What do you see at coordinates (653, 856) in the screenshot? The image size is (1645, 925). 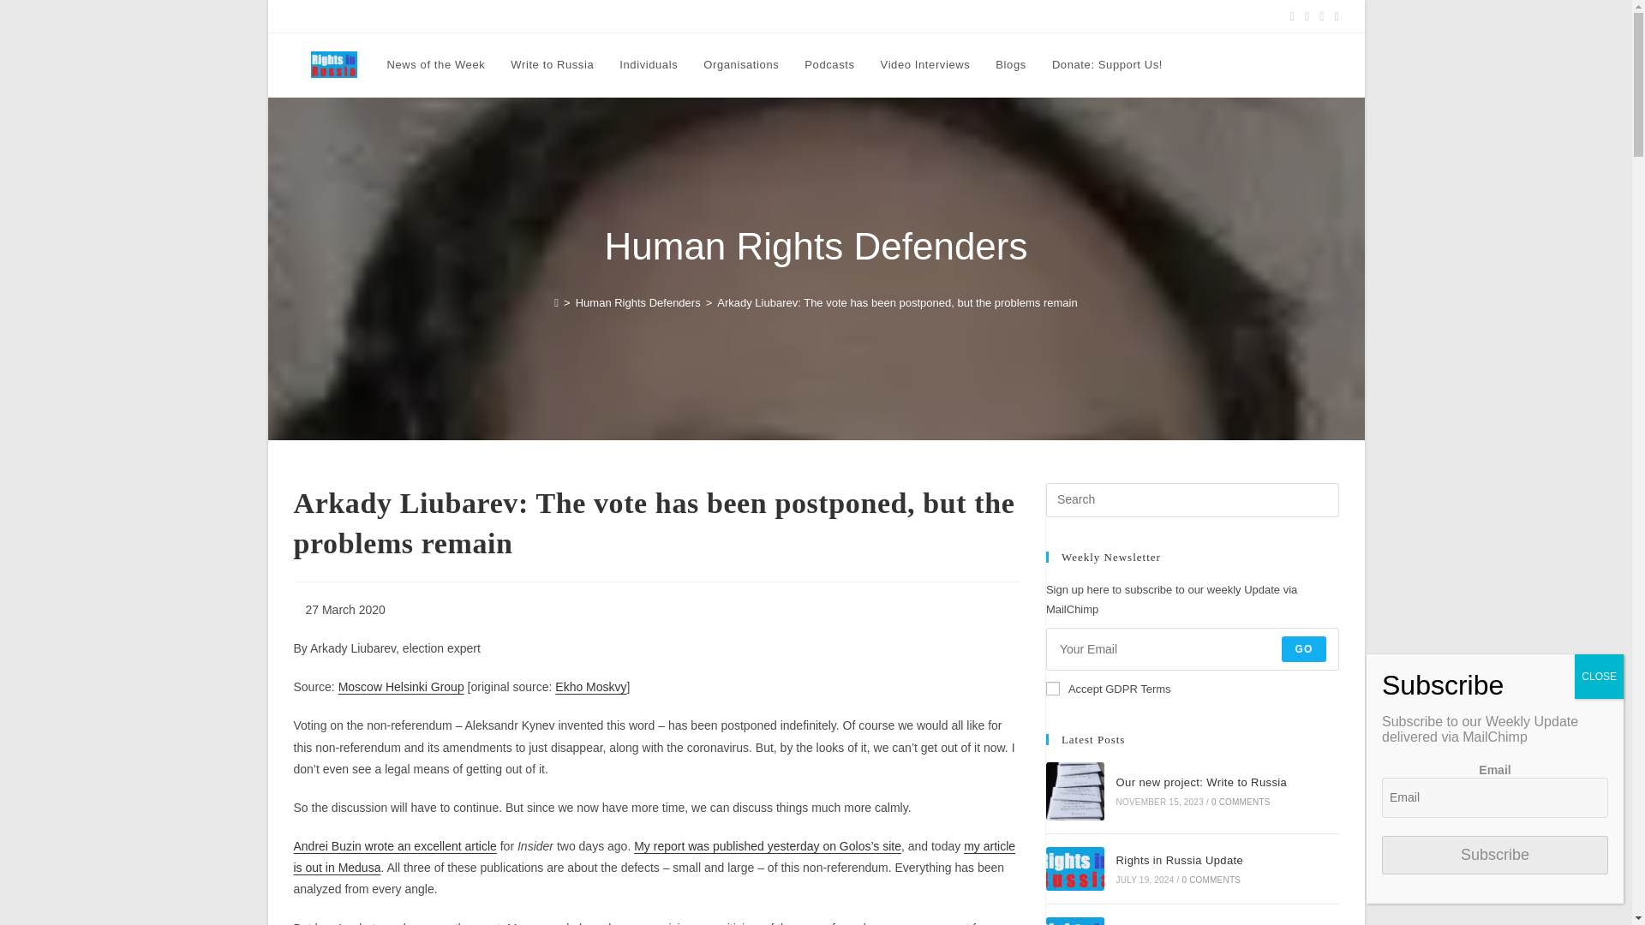 I see `my article is out in Medusa` at bounding box center [653, 856].